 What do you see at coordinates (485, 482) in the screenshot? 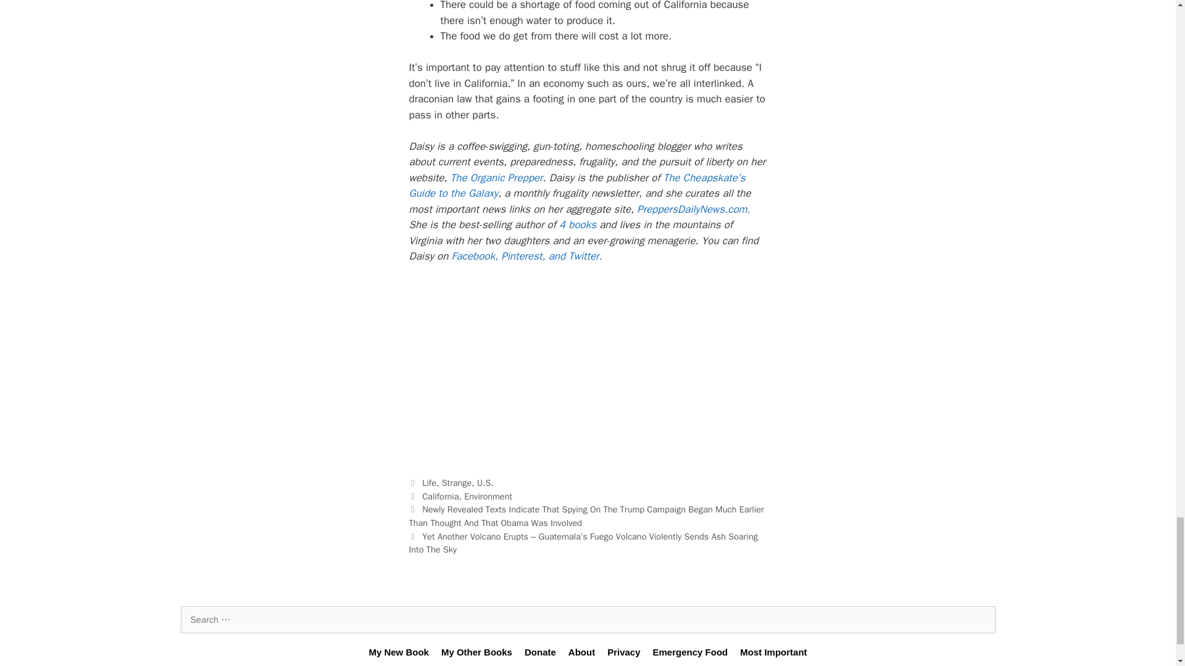
I see `U.S.` at bounding box center [485, 482].